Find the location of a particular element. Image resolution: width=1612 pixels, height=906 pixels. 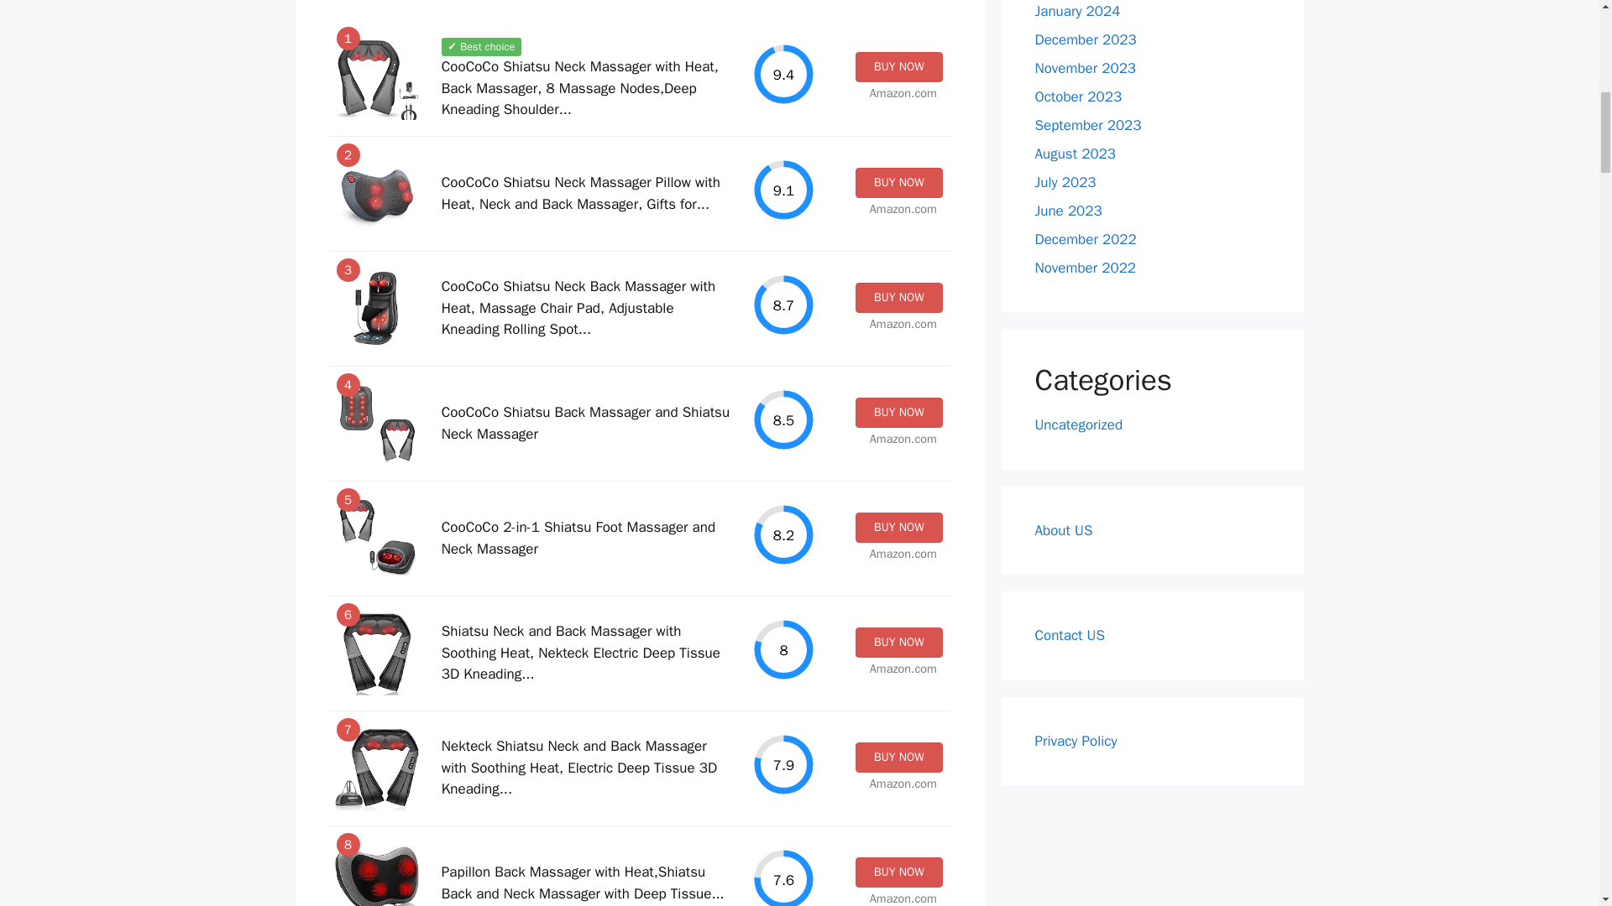

8.7 is located at coordinates (784, 305).